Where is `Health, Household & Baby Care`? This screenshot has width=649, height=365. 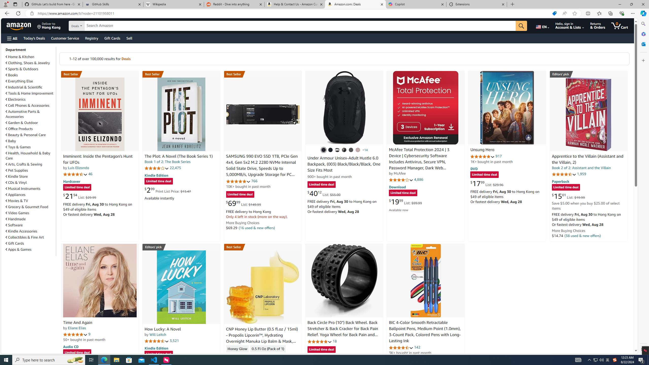
Health, Household & Baby Care is located at coordinates (30, 155).